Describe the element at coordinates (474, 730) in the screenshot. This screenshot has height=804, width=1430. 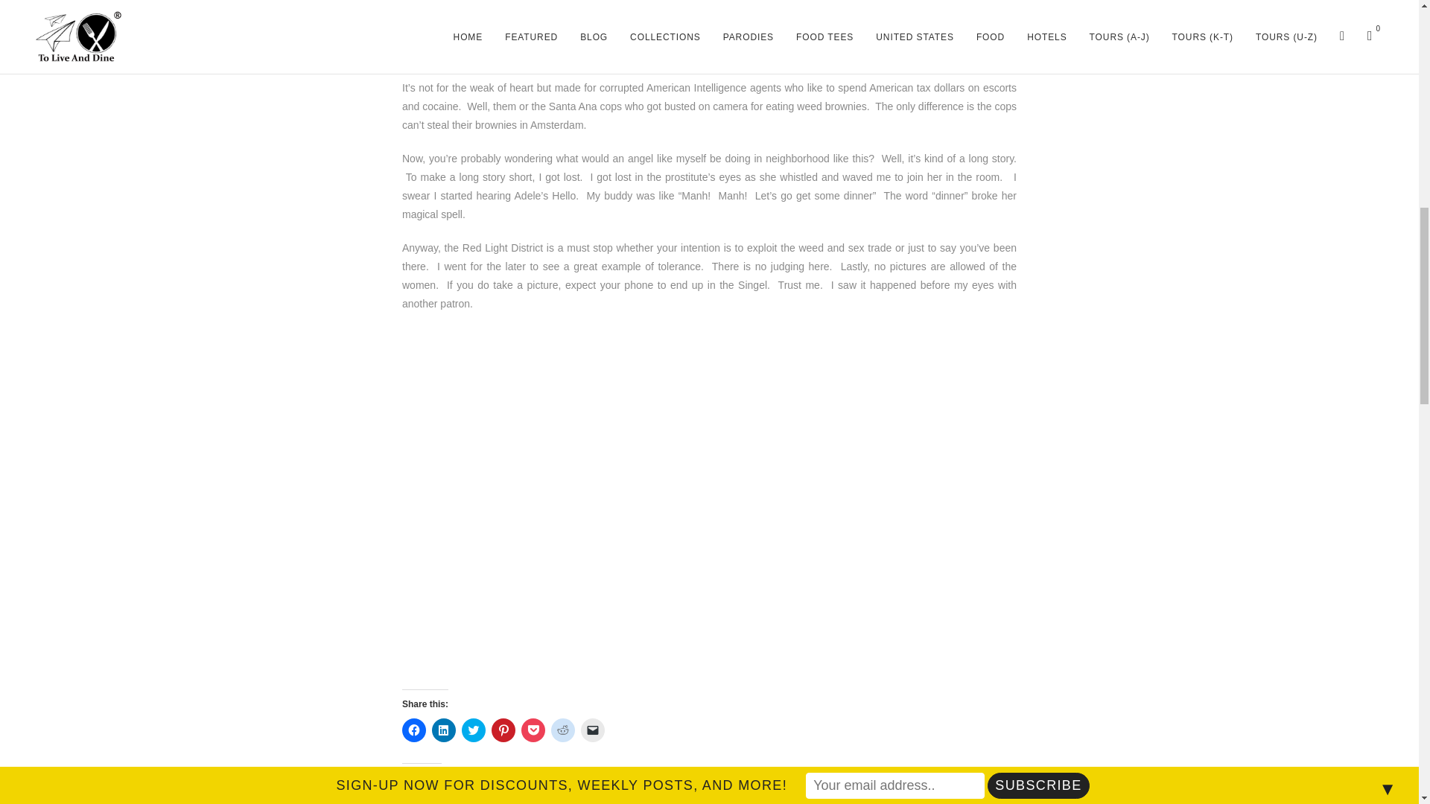
I see `Click to share on Twitter` at that location.